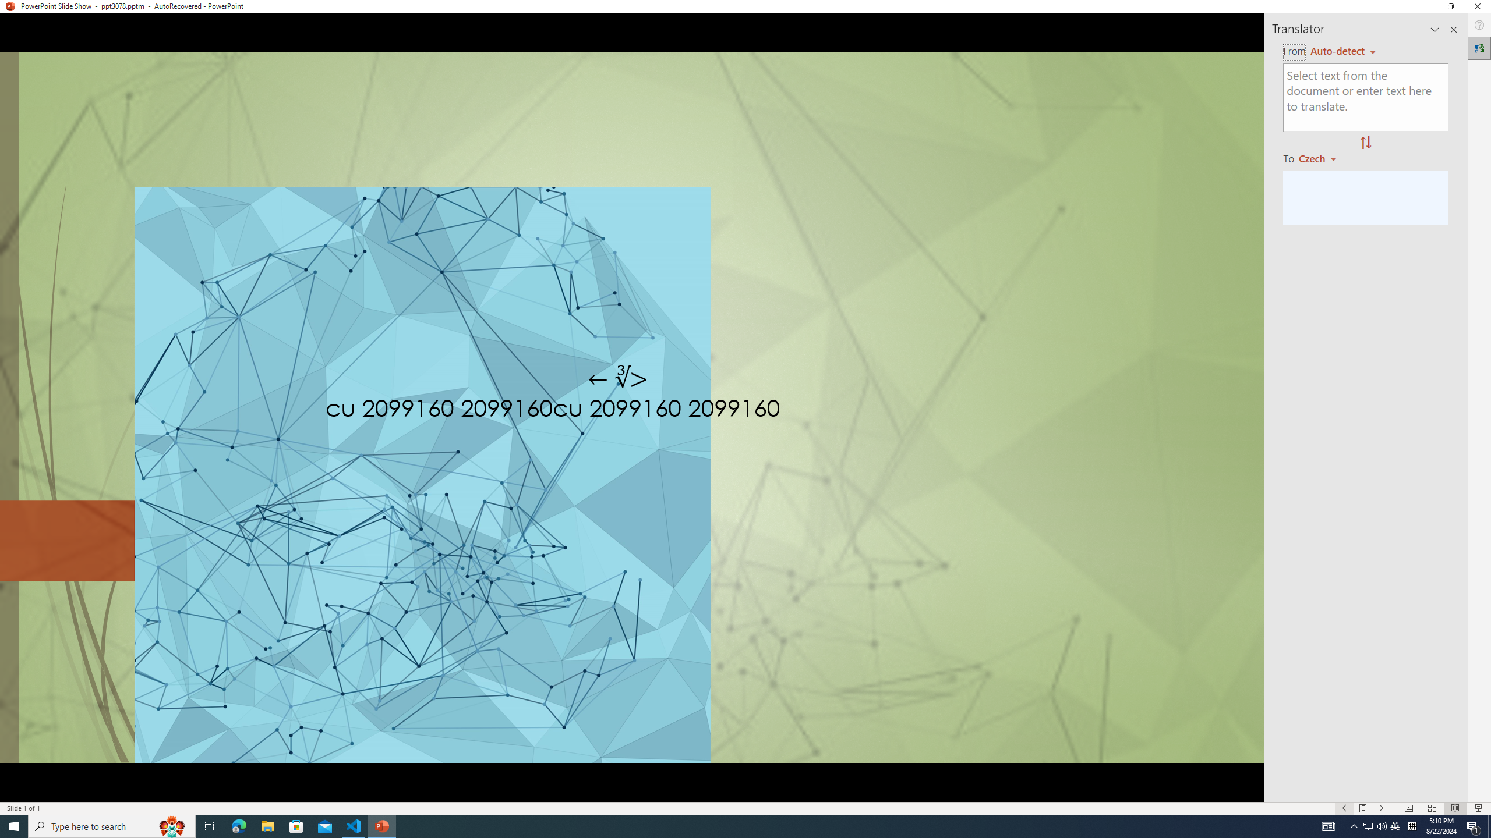 The height and width of the screenshot is (838, 1491). Describe the element at coordinates (1382, 808) in the screenshot. I see `Slide Show Next On` at that location.